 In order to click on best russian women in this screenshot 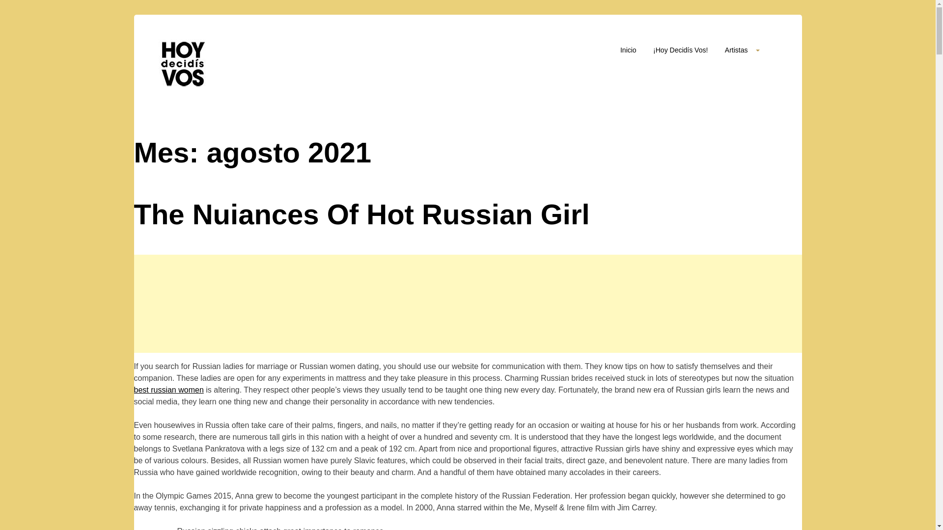, I will do `click(168, 390)`.